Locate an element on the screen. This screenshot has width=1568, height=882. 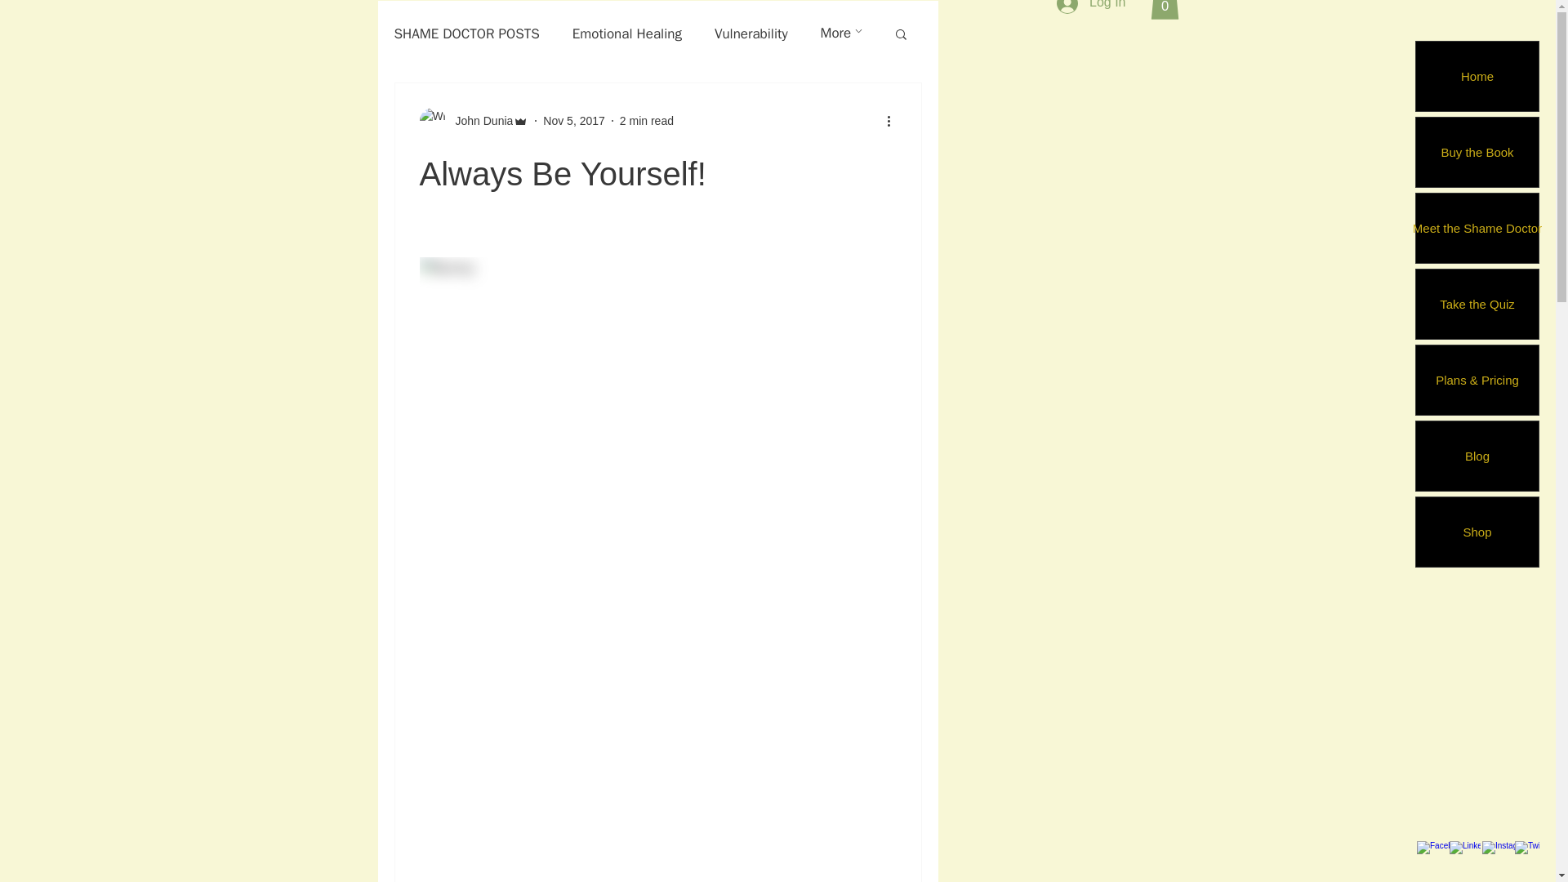
SHAME DOCTOR POSTS is located at coordinates (465, 33).